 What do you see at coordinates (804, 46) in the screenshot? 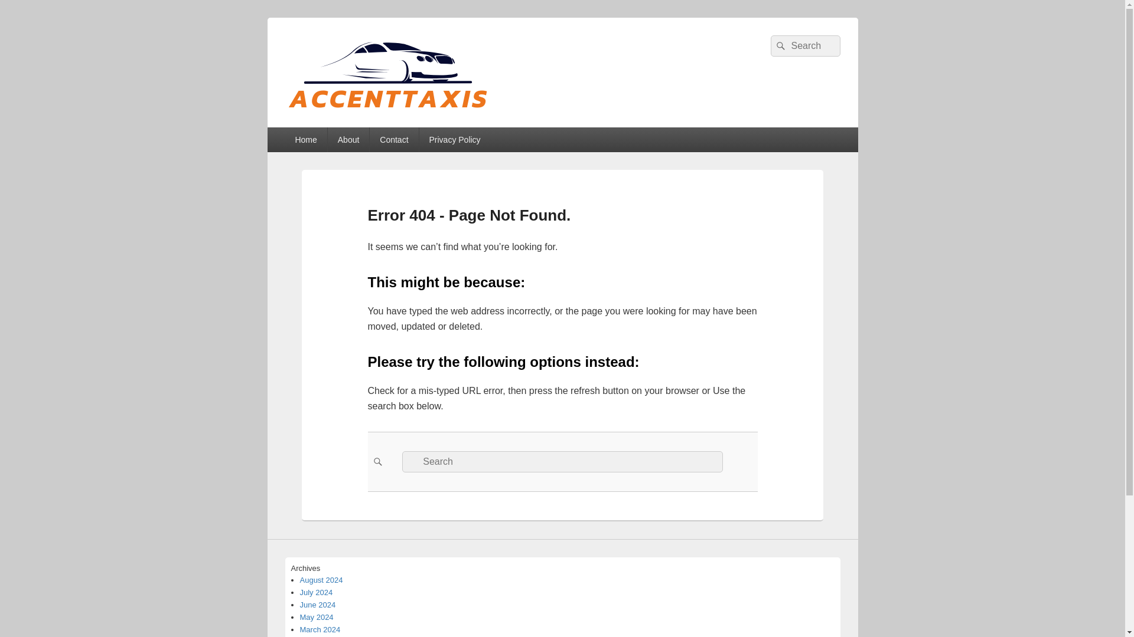
I see `Search for:` at bounding box center [804, 46].